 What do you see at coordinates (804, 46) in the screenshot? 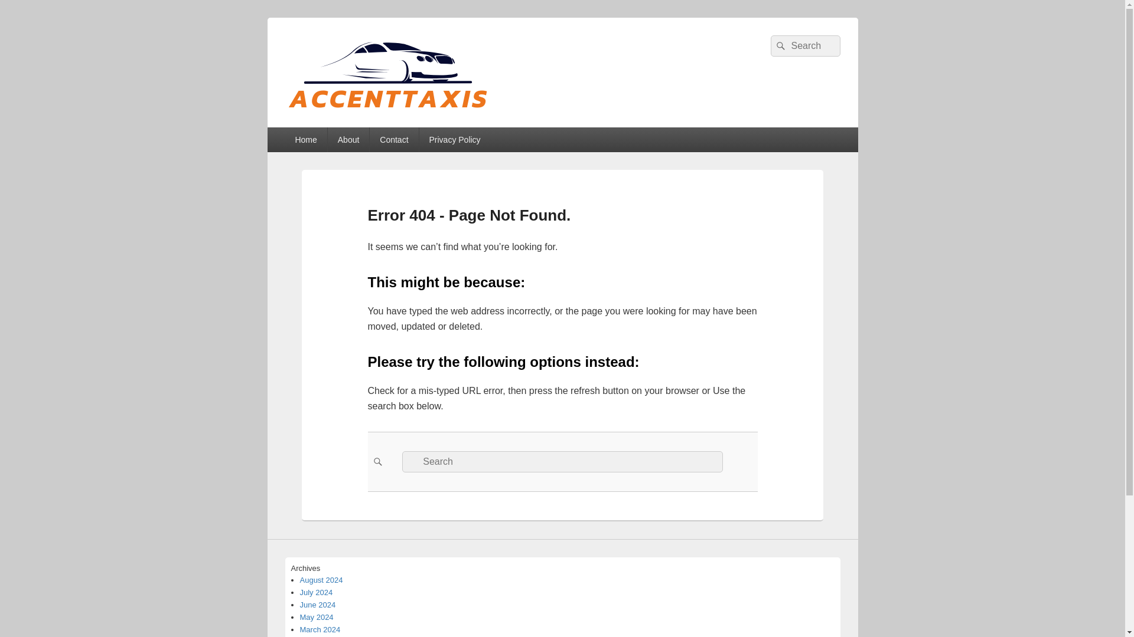
I see `Search for:` at bounding box center [804, 46].